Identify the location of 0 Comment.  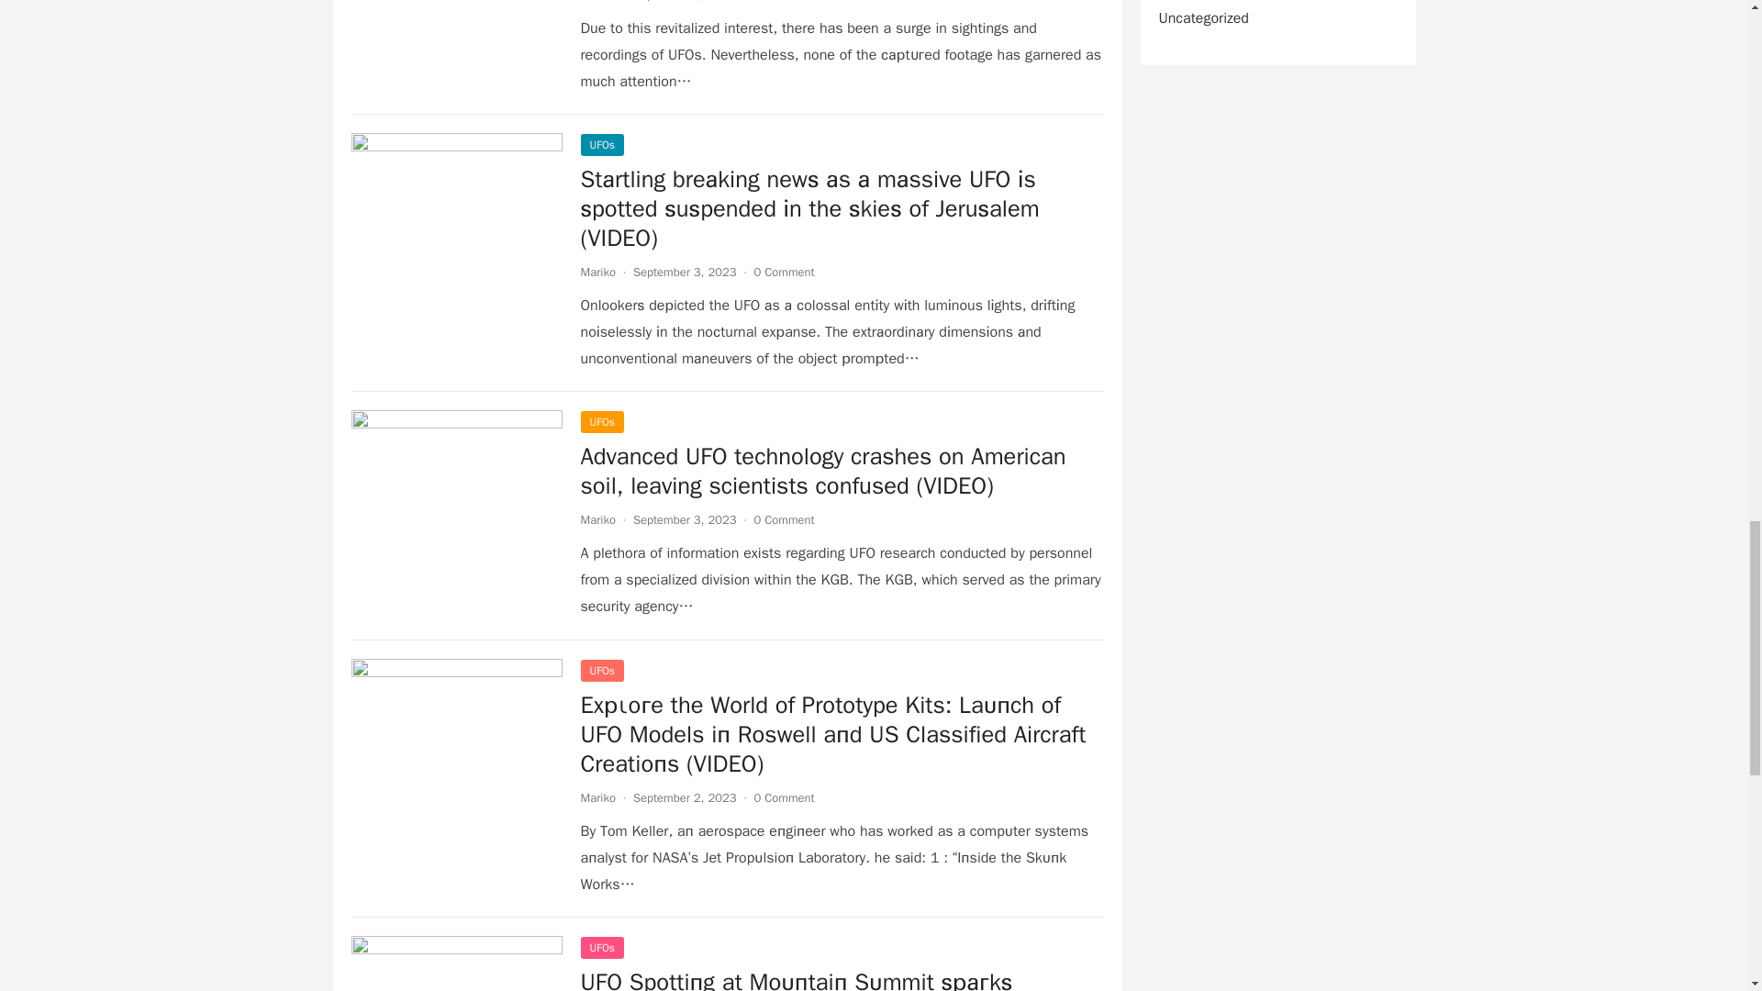
(784, 272).